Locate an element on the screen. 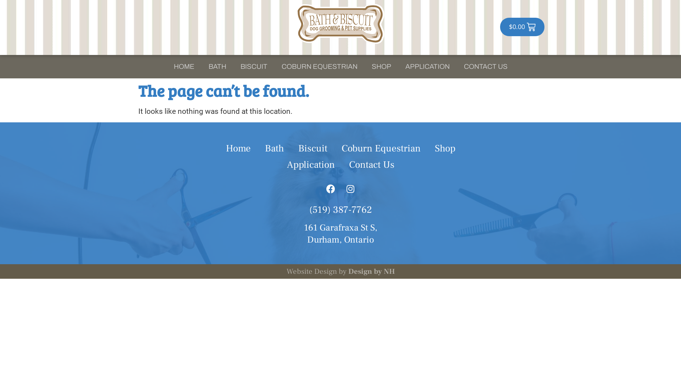 Image resolution: width=681 pixels, height=383 pixels. $0.00 is located at coordinates (522, 27).